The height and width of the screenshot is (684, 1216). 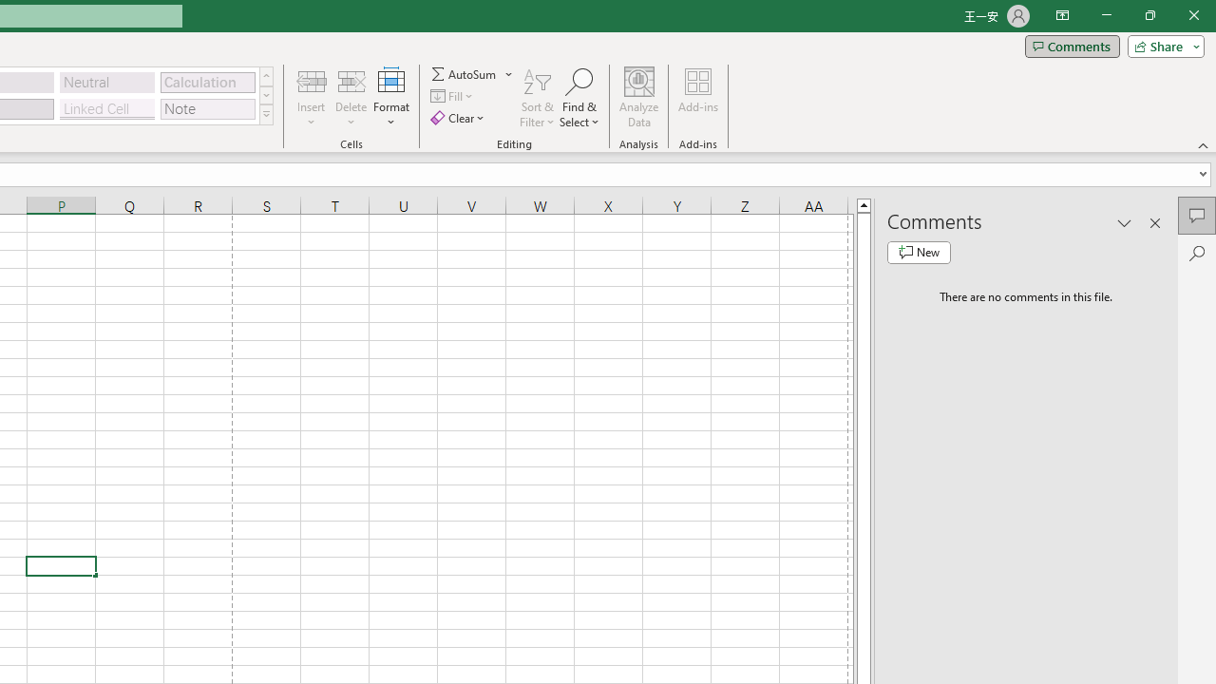 I want to click on AutoSum, so click(x=473, y=74).